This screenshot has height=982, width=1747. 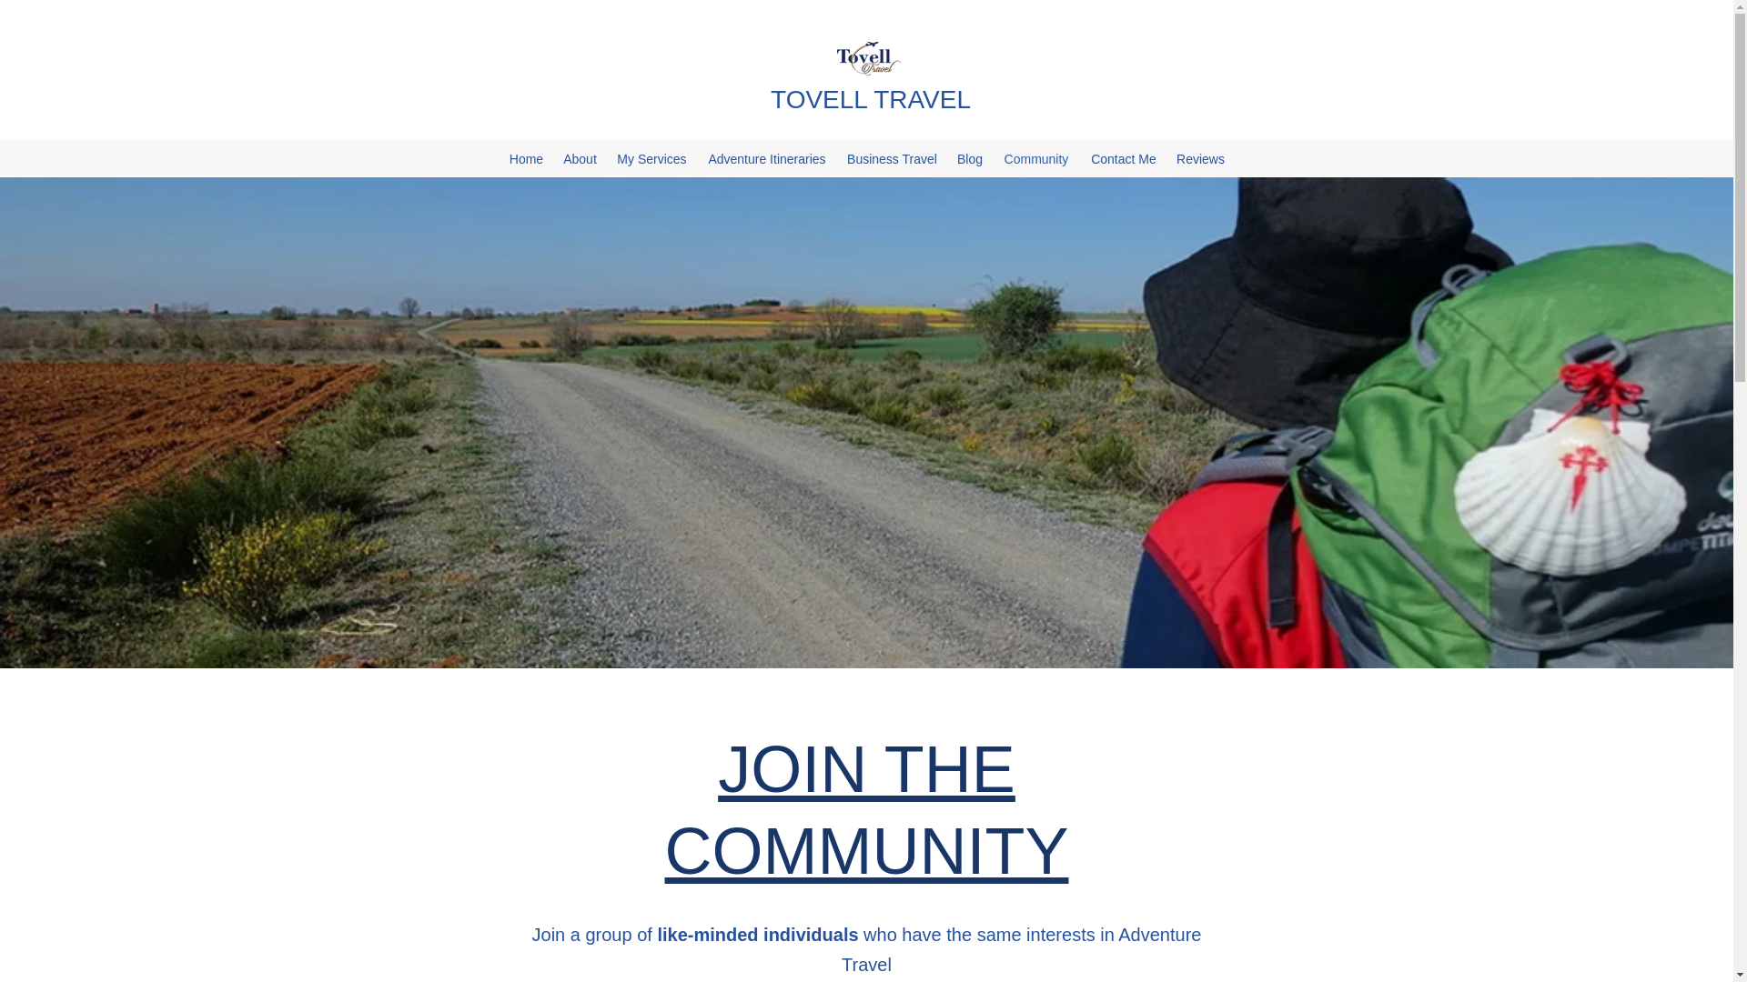 I want to click on Business Travel, so click(x=892, y=158).